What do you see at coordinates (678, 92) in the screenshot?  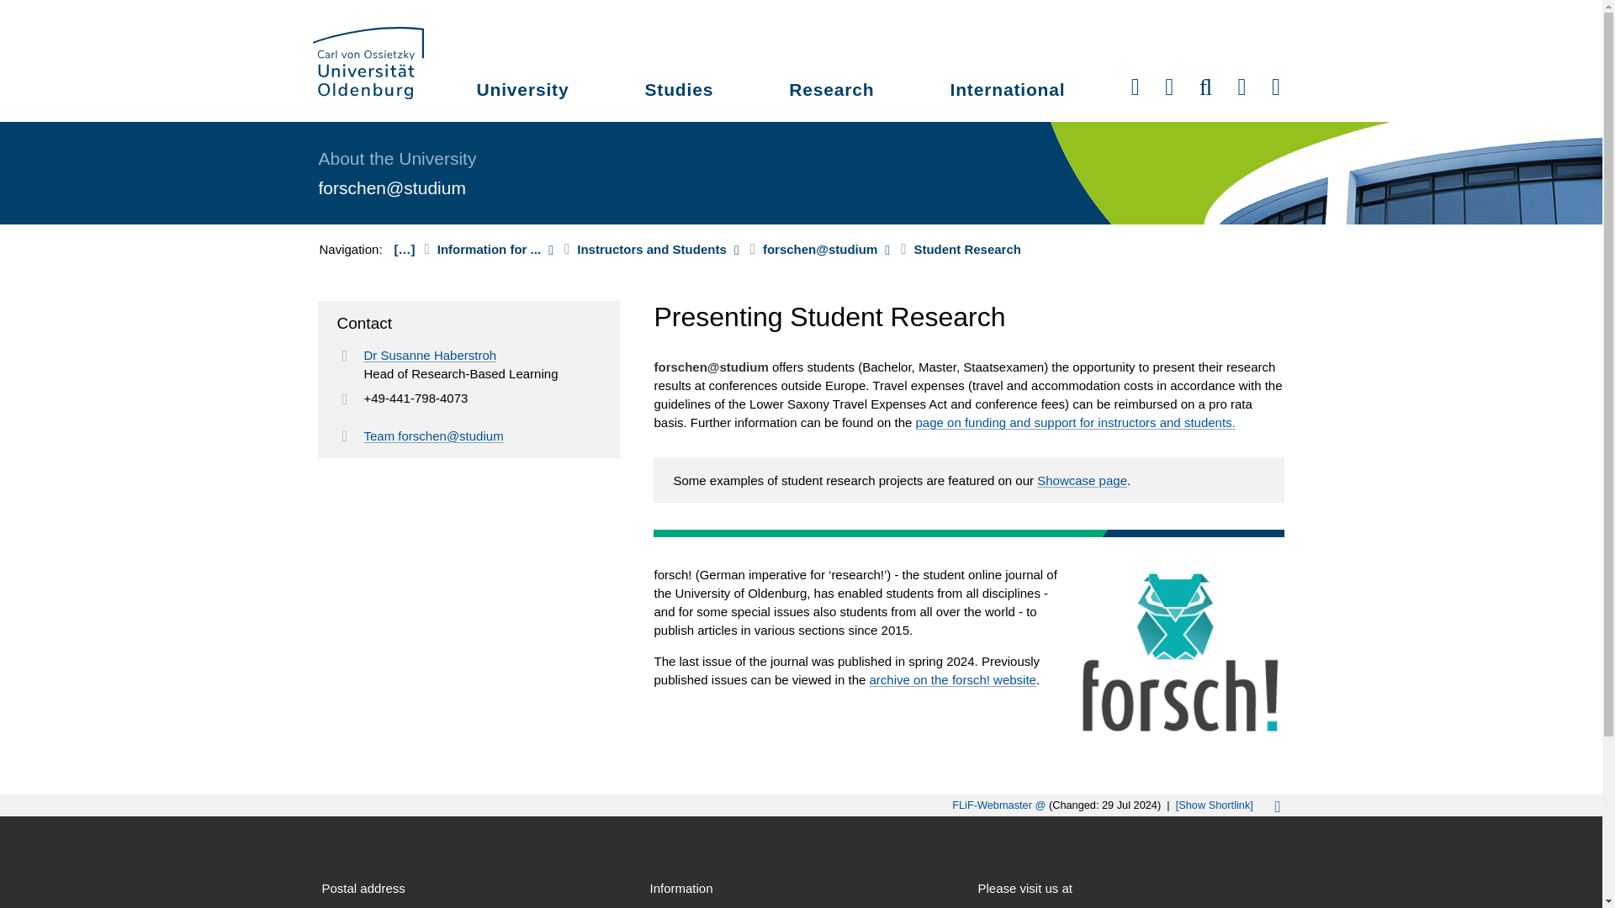 I see `Studies` at bounding box center [678, 92].